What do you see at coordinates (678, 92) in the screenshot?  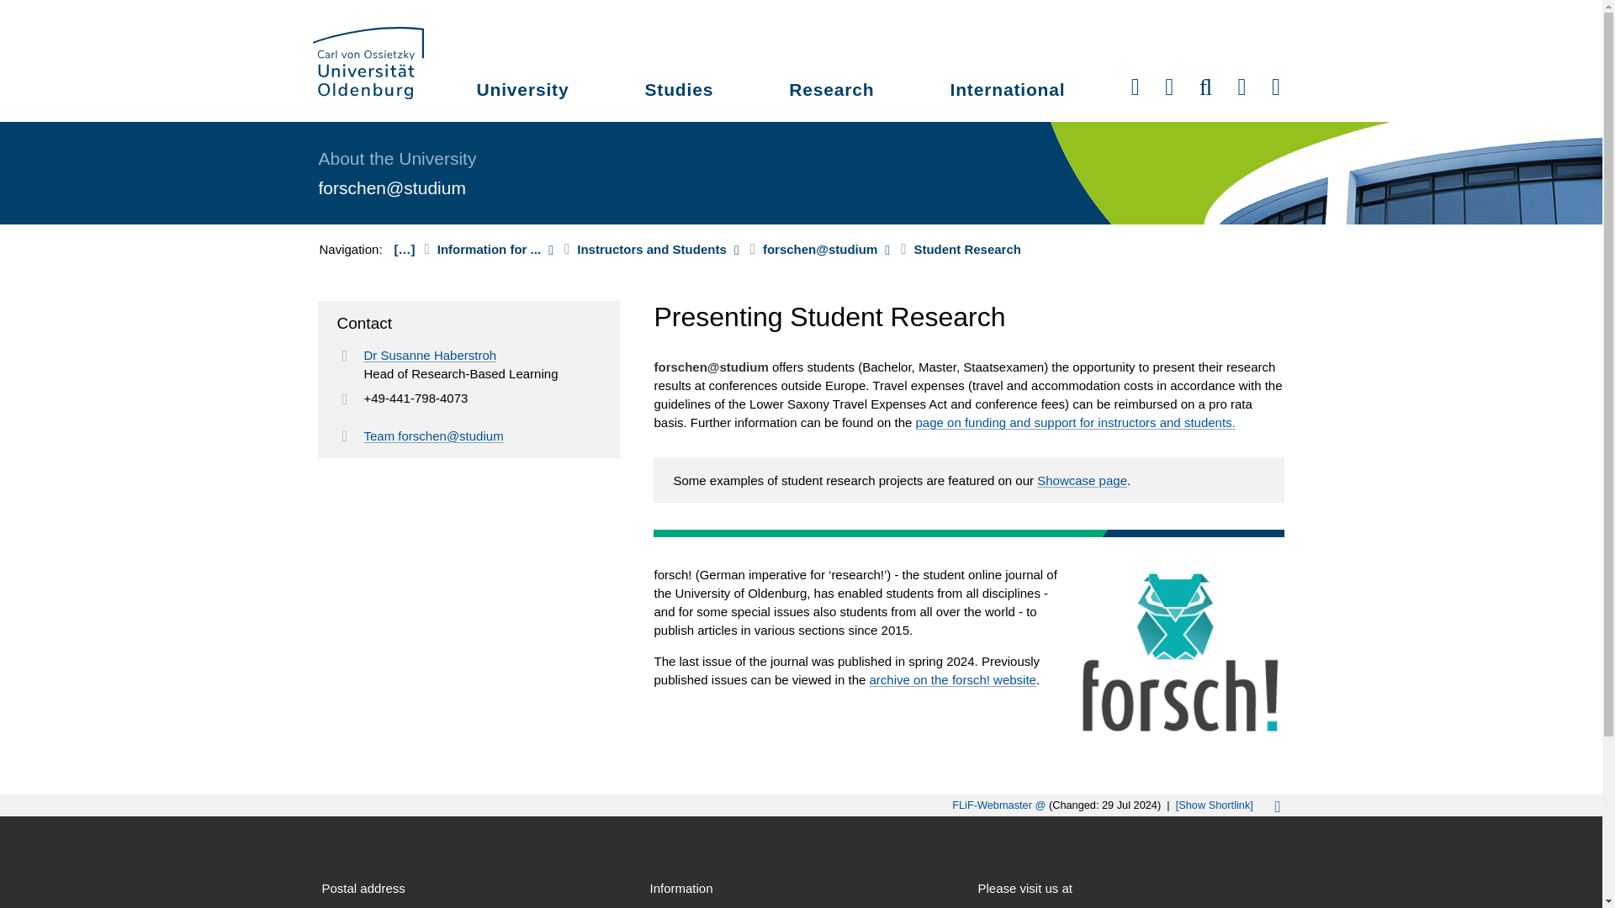 I see `Studies` at bounding box center [678, 92].